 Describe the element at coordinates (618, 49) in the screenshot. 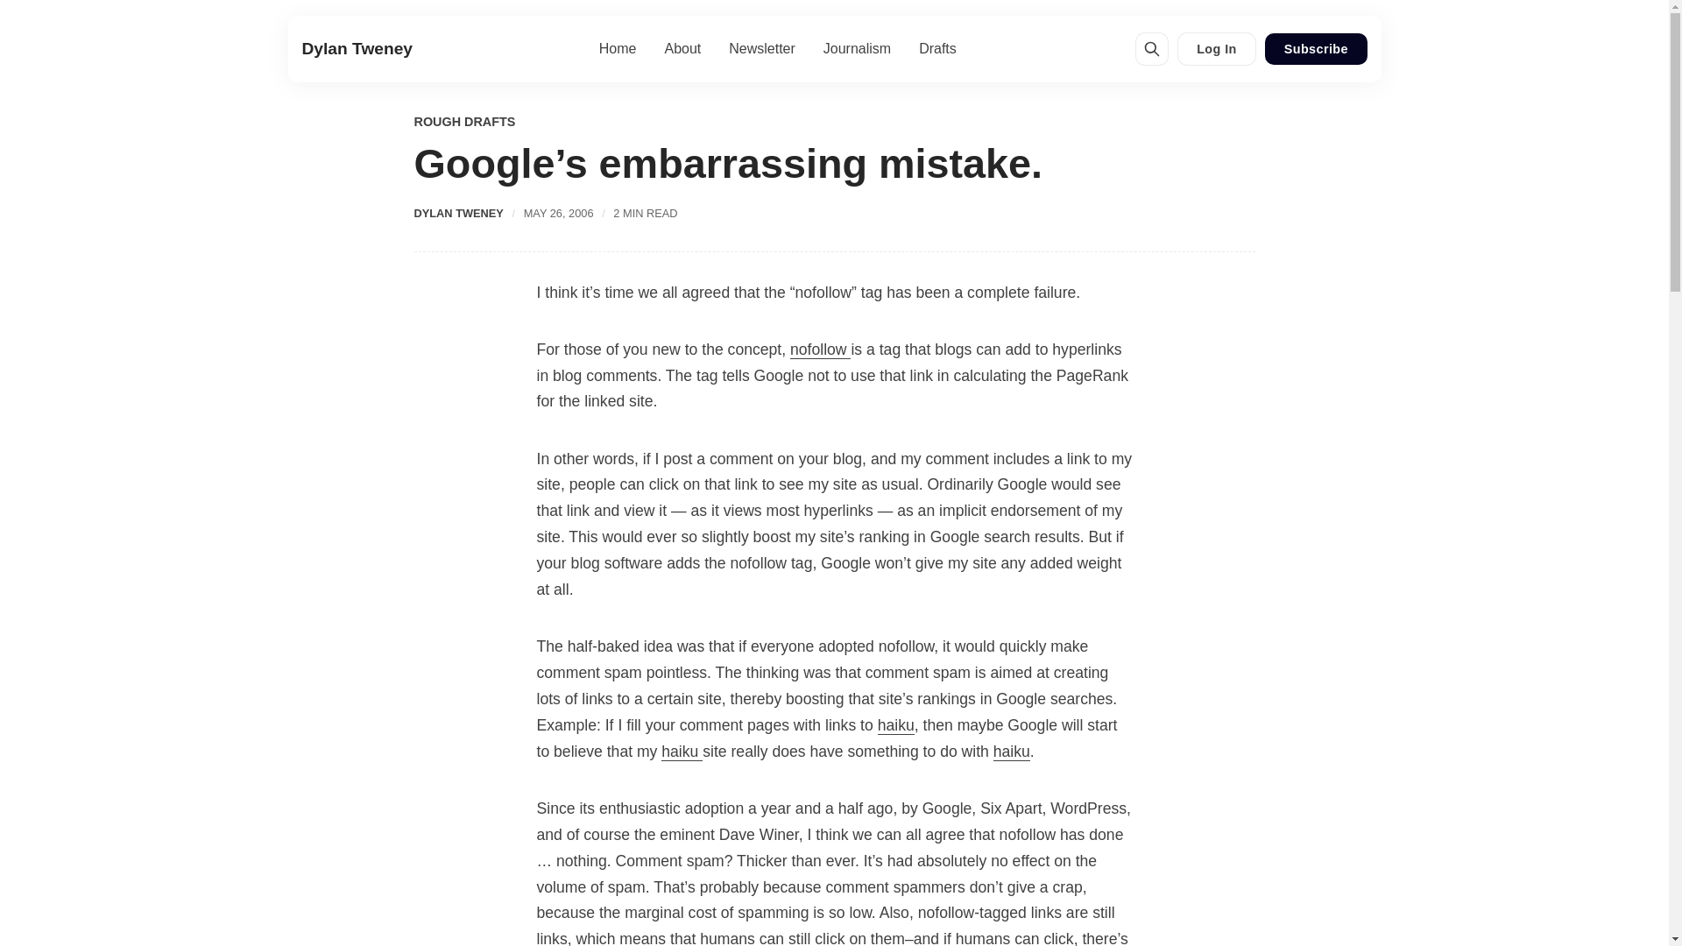

I see `Home` at that location.